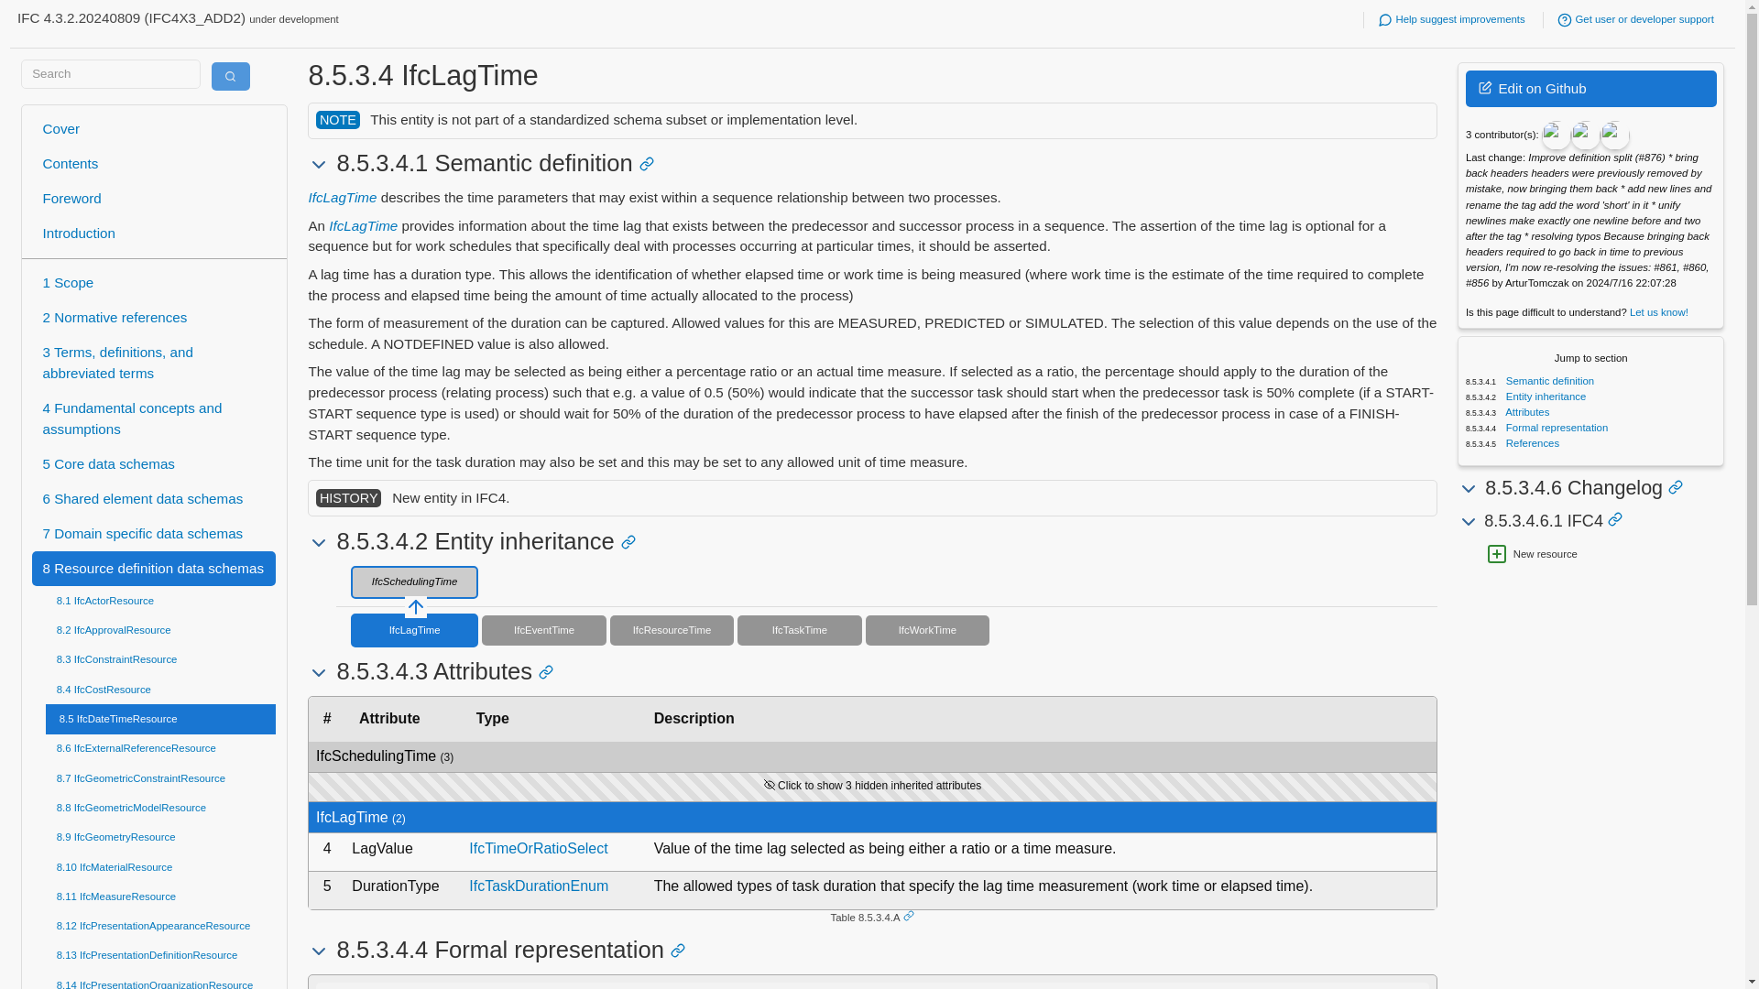 This screenshot has width=1759, height=989. What do you see at coordinates (154, 533) in the screenshot?
I see `7 Domain specific data schemas` at bounding box center [154, 533].